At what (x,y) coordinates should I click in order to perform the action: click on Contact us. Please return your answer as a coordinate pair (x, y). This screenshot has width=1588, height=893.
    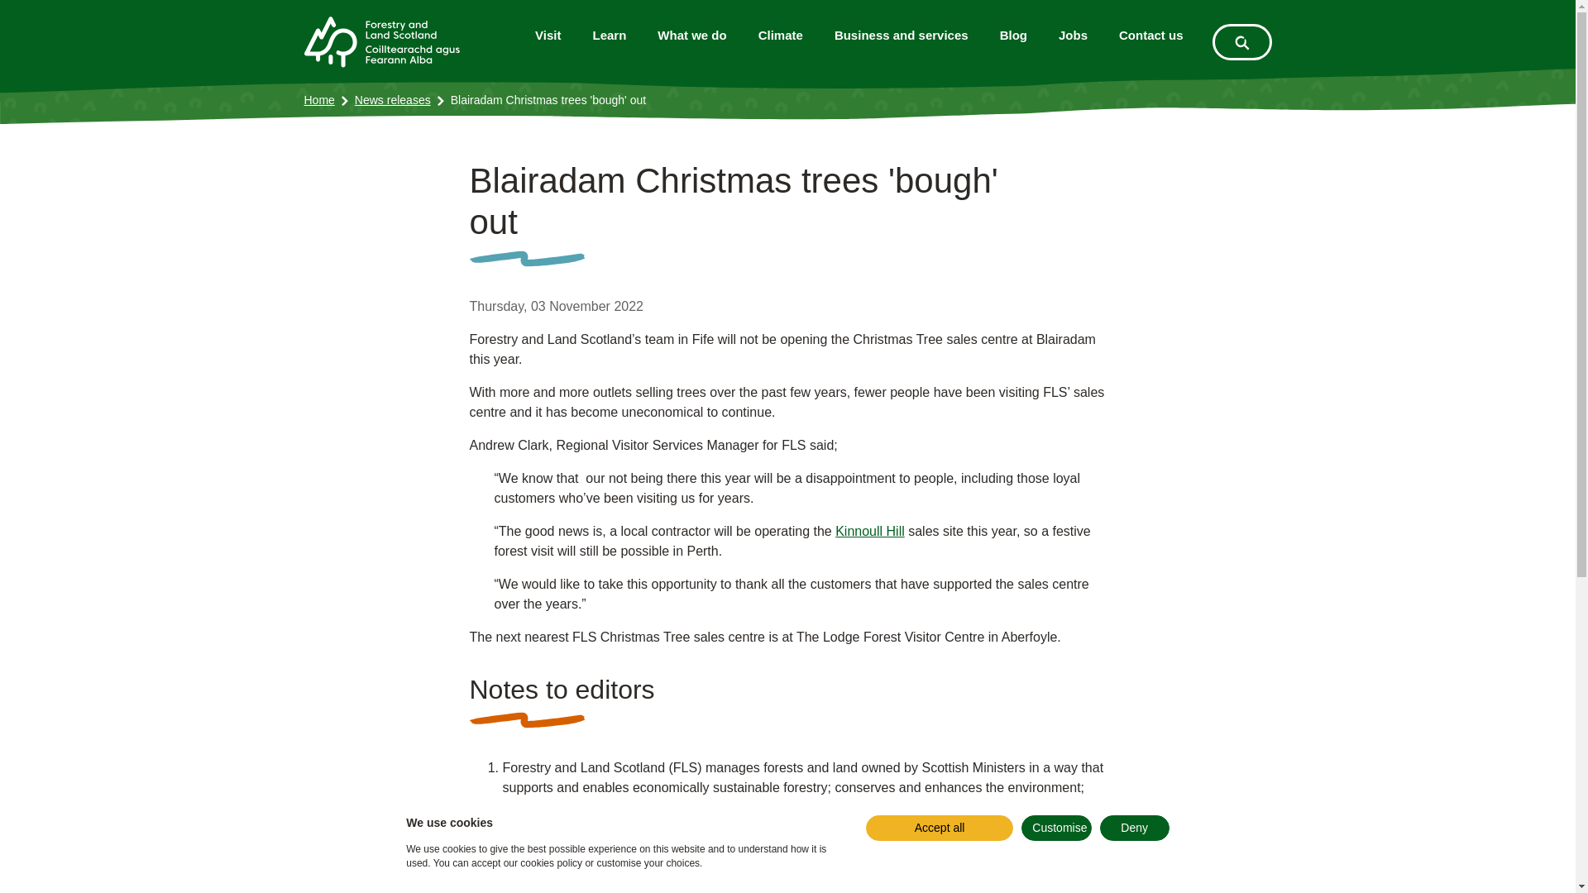
    Looking at the image, I should click on (1151, 35).